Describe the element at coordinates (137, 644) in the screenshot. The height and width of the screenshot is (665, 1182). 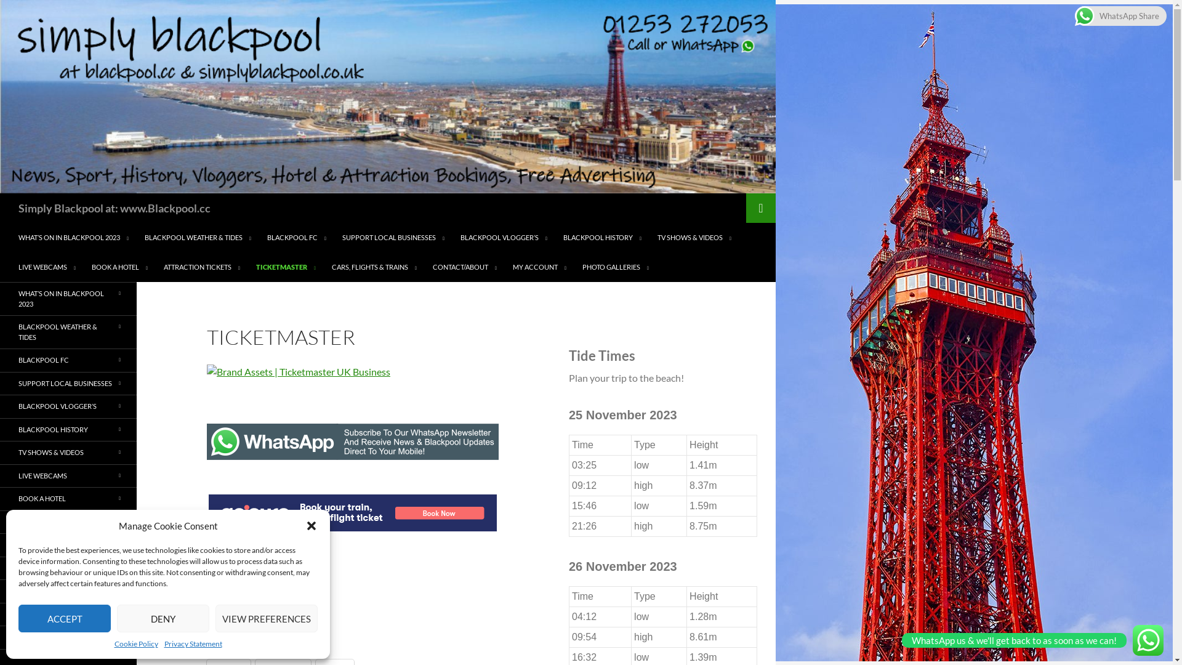
I see `Cookie Policy` at that location.